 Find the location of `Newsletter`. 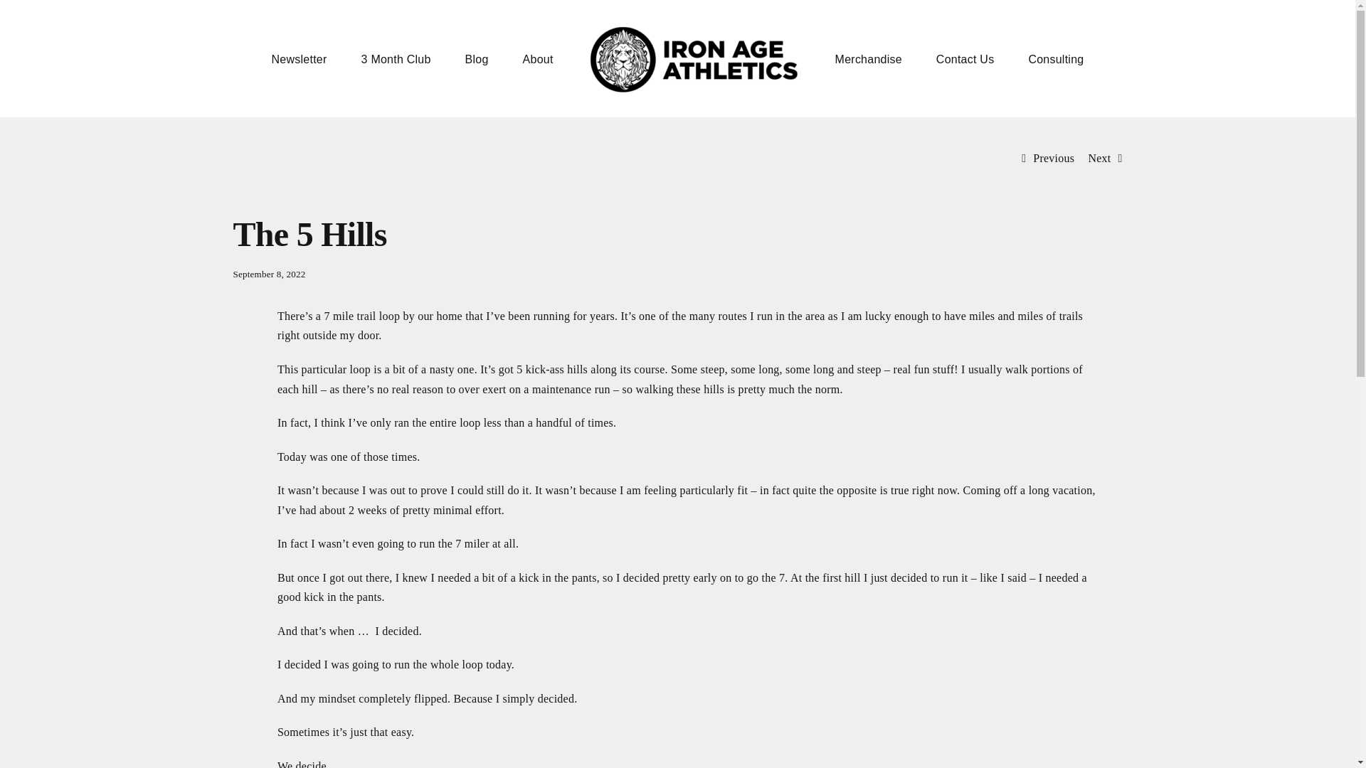

Newsletter is located at coordinates (300, 58).